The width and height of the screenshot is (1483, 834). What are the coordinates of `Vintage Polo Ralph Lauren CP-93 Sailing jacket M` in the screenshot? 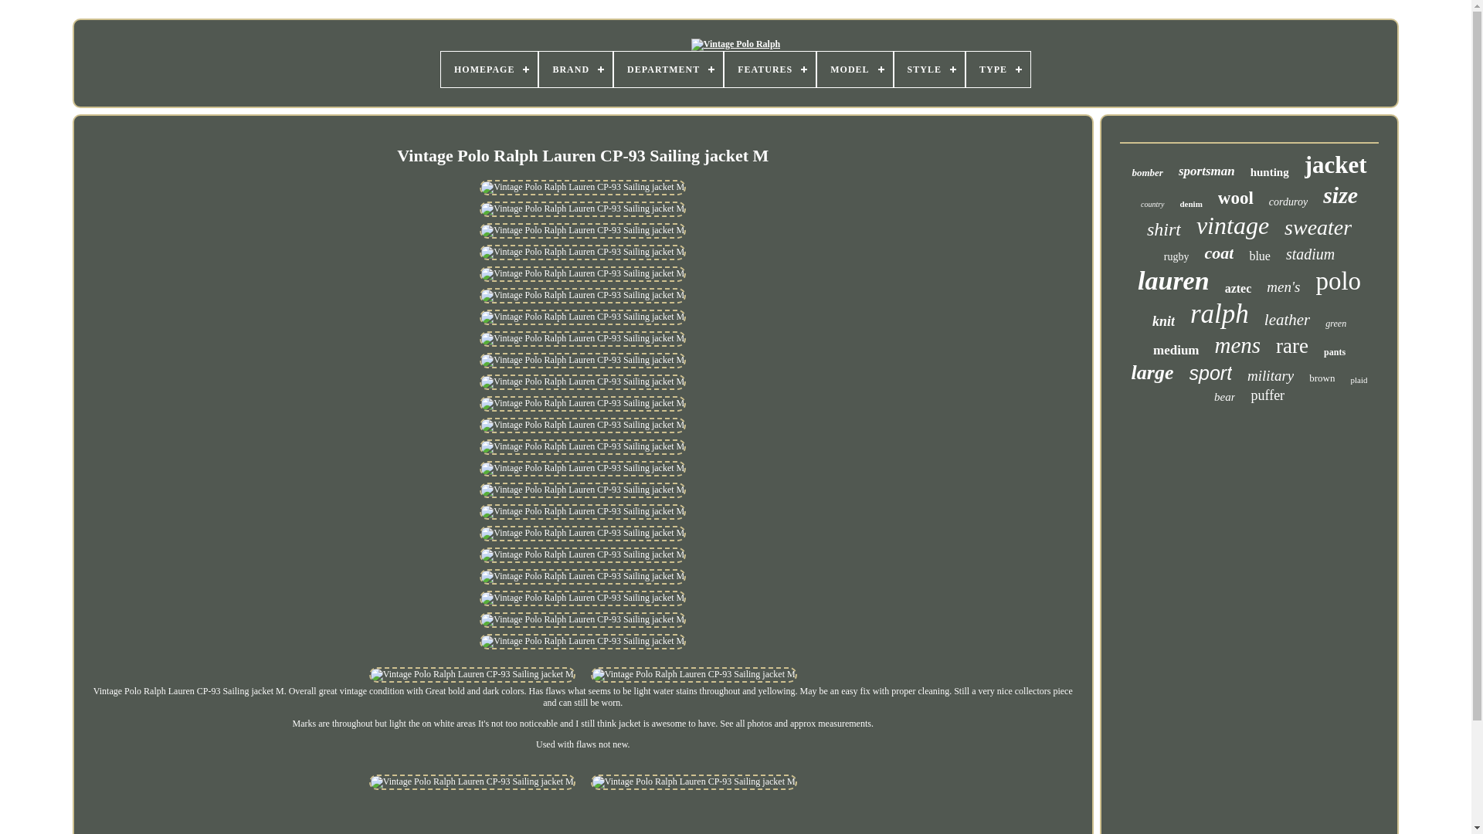 It's located at (582, 533).